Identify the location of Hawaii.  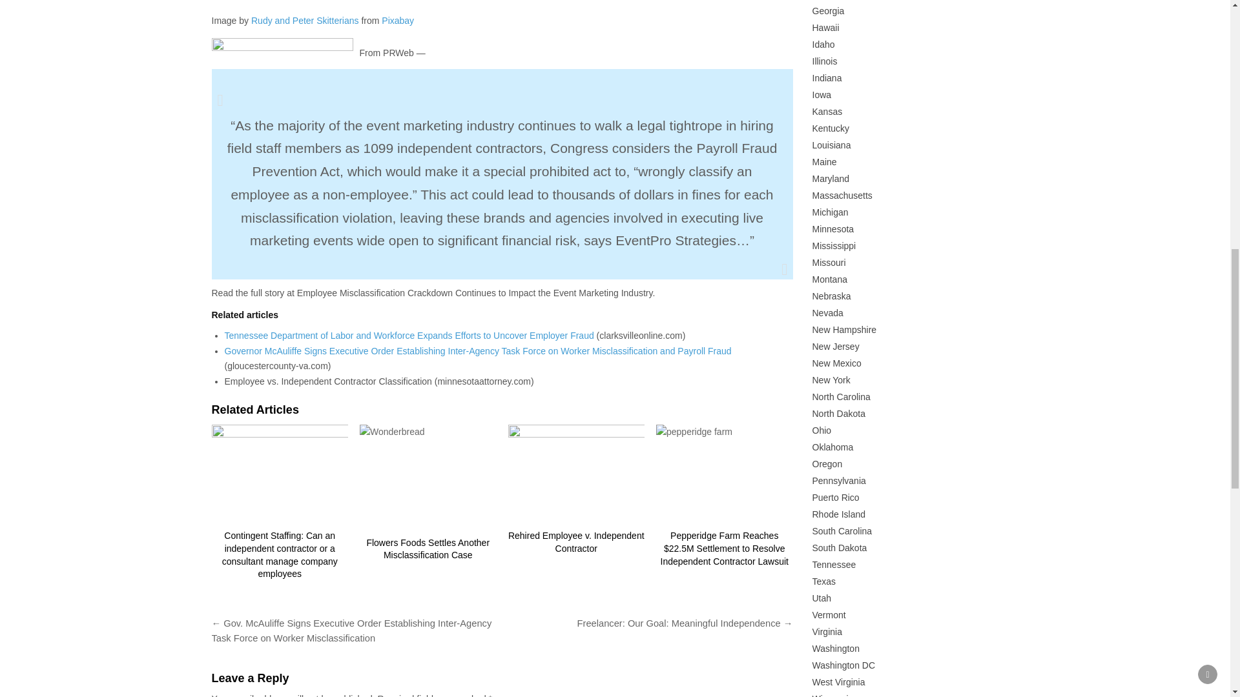
(825, 27).